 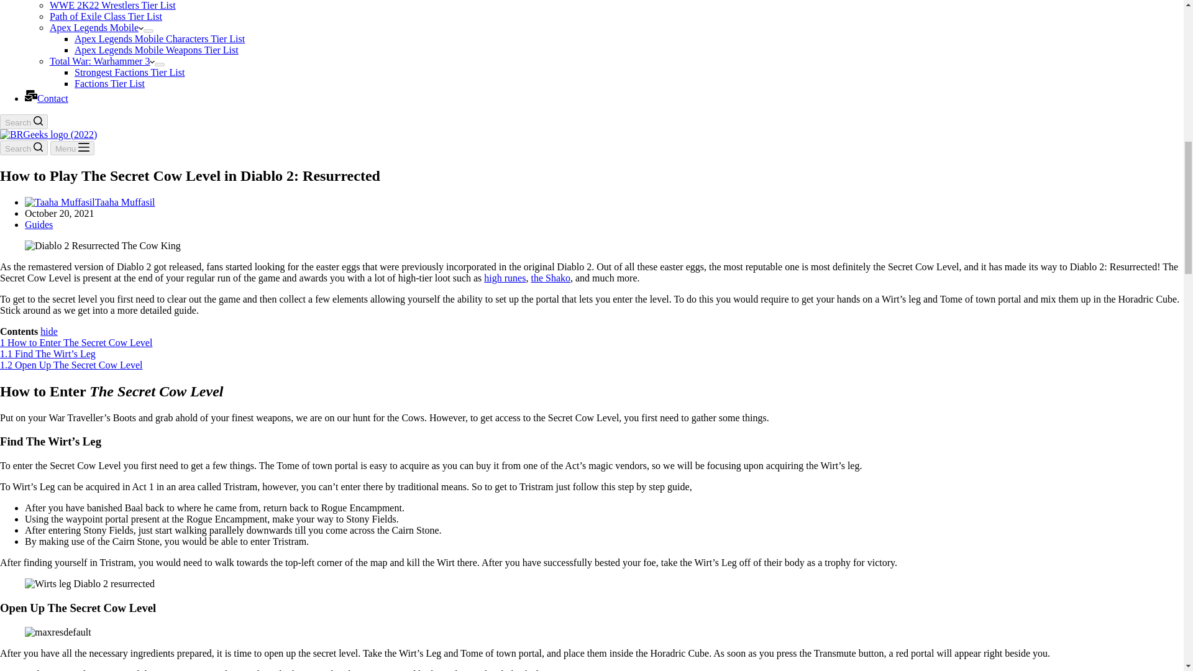 What do you see at coordinates (89, 584) in the screenshot?
I see `How to Play The Secret Cow Level in Diablo 2: Resurrected 2` at bounding box center [89, 584].